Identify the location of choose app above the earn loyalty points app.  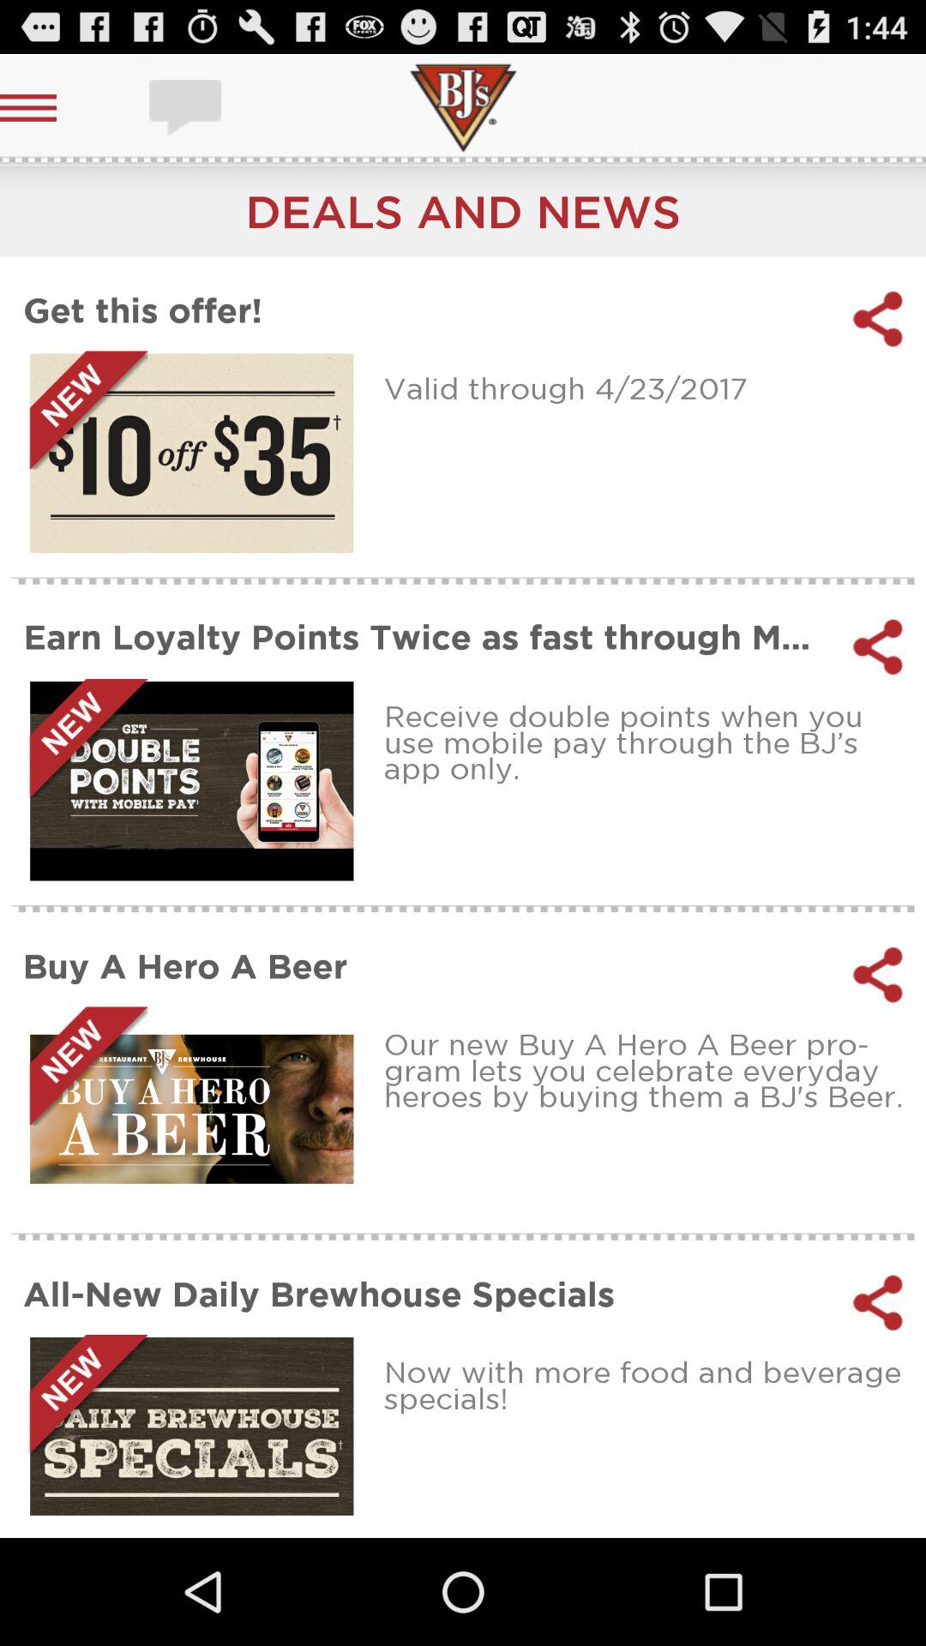
(648, 387).